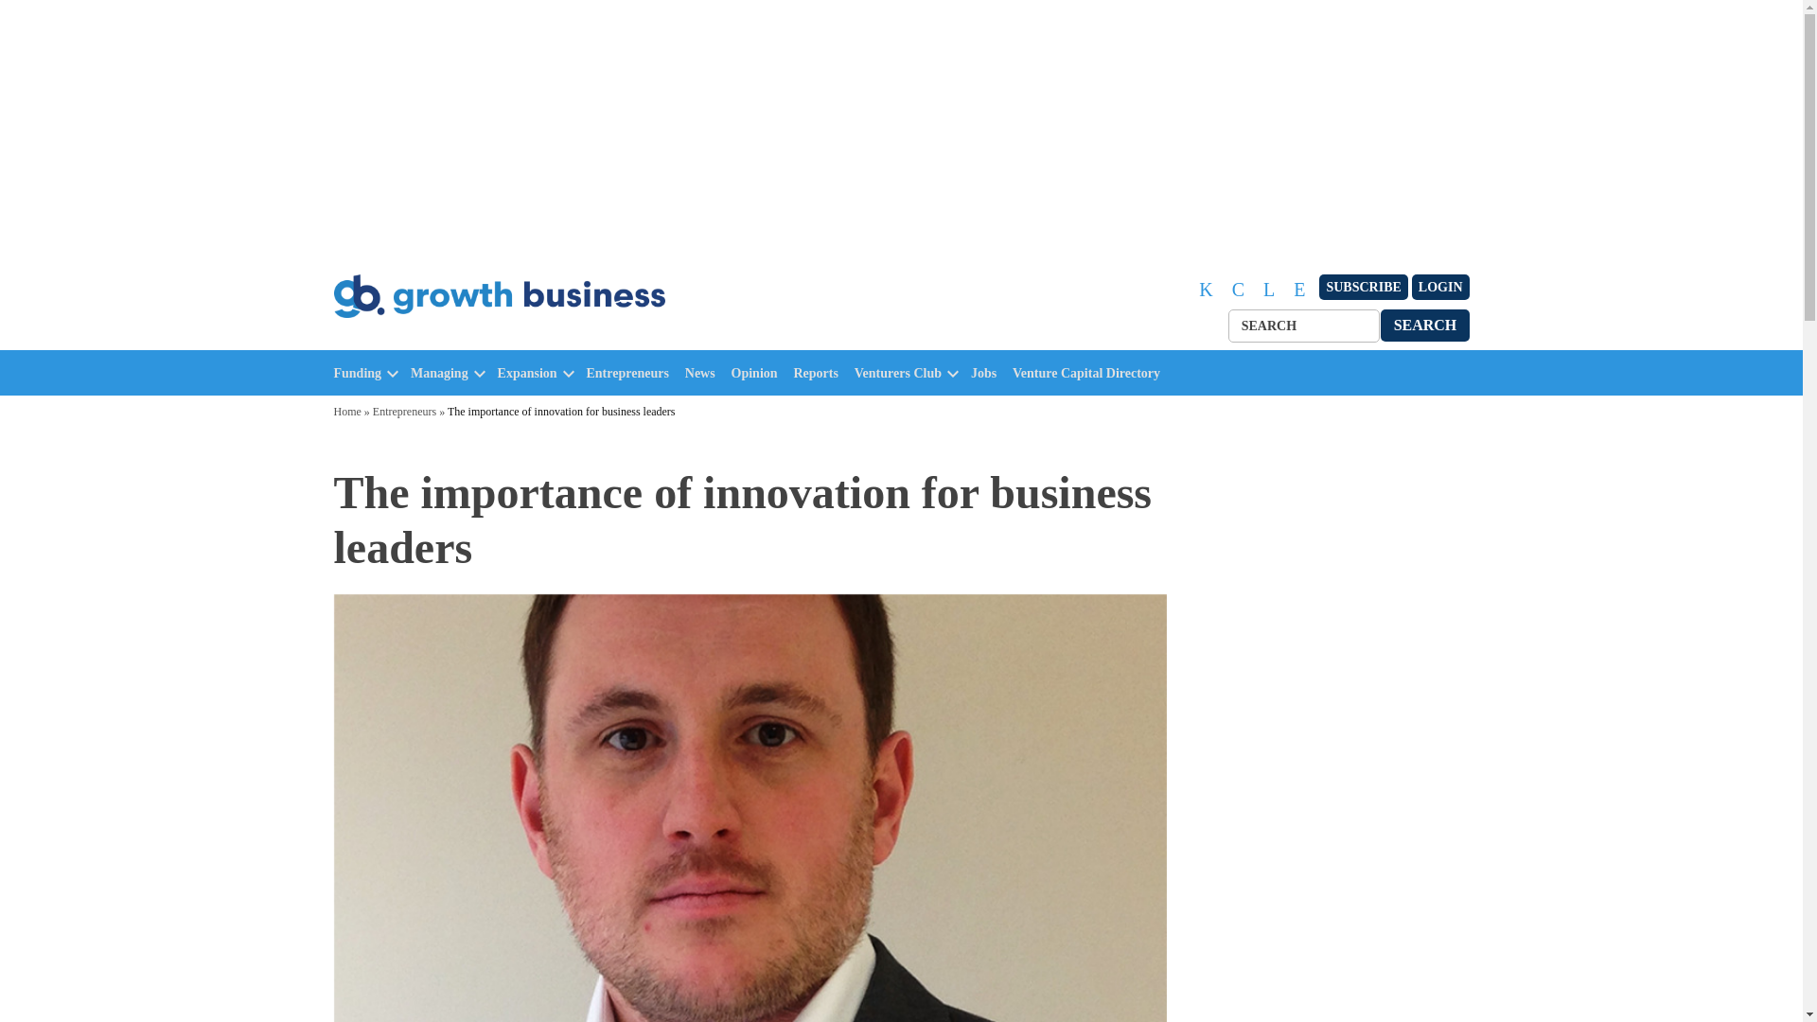 The image size is (1817, 1022). I want to click on News, so click(704, 373).